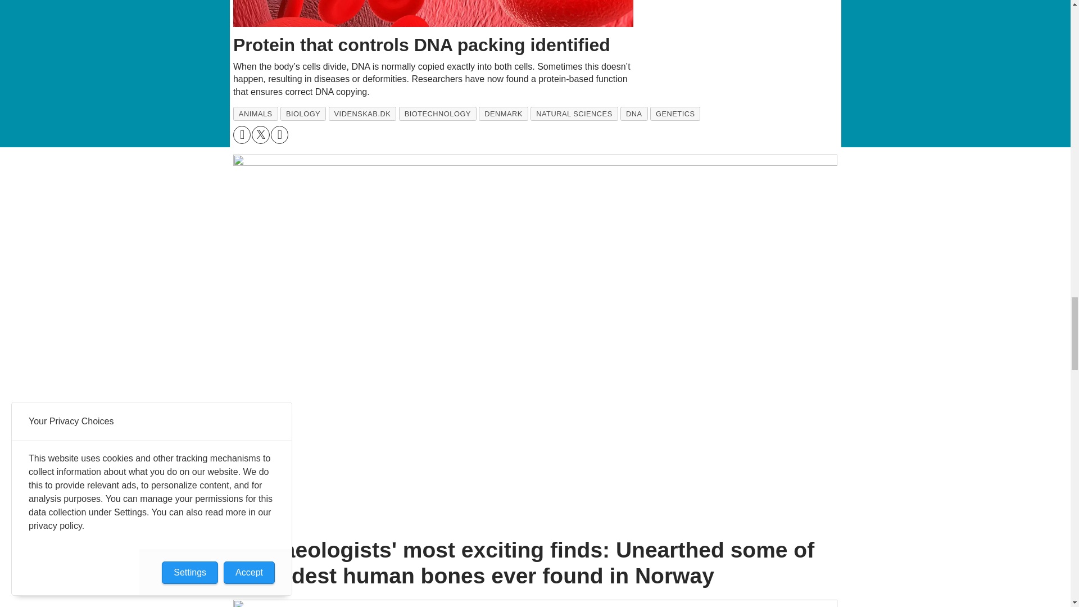 Image resolution: width=1079 pixels, height=607 pixels. Describe the element at coordinates (255, 114) in the screenshot. I see `ANIMALS` at that location.